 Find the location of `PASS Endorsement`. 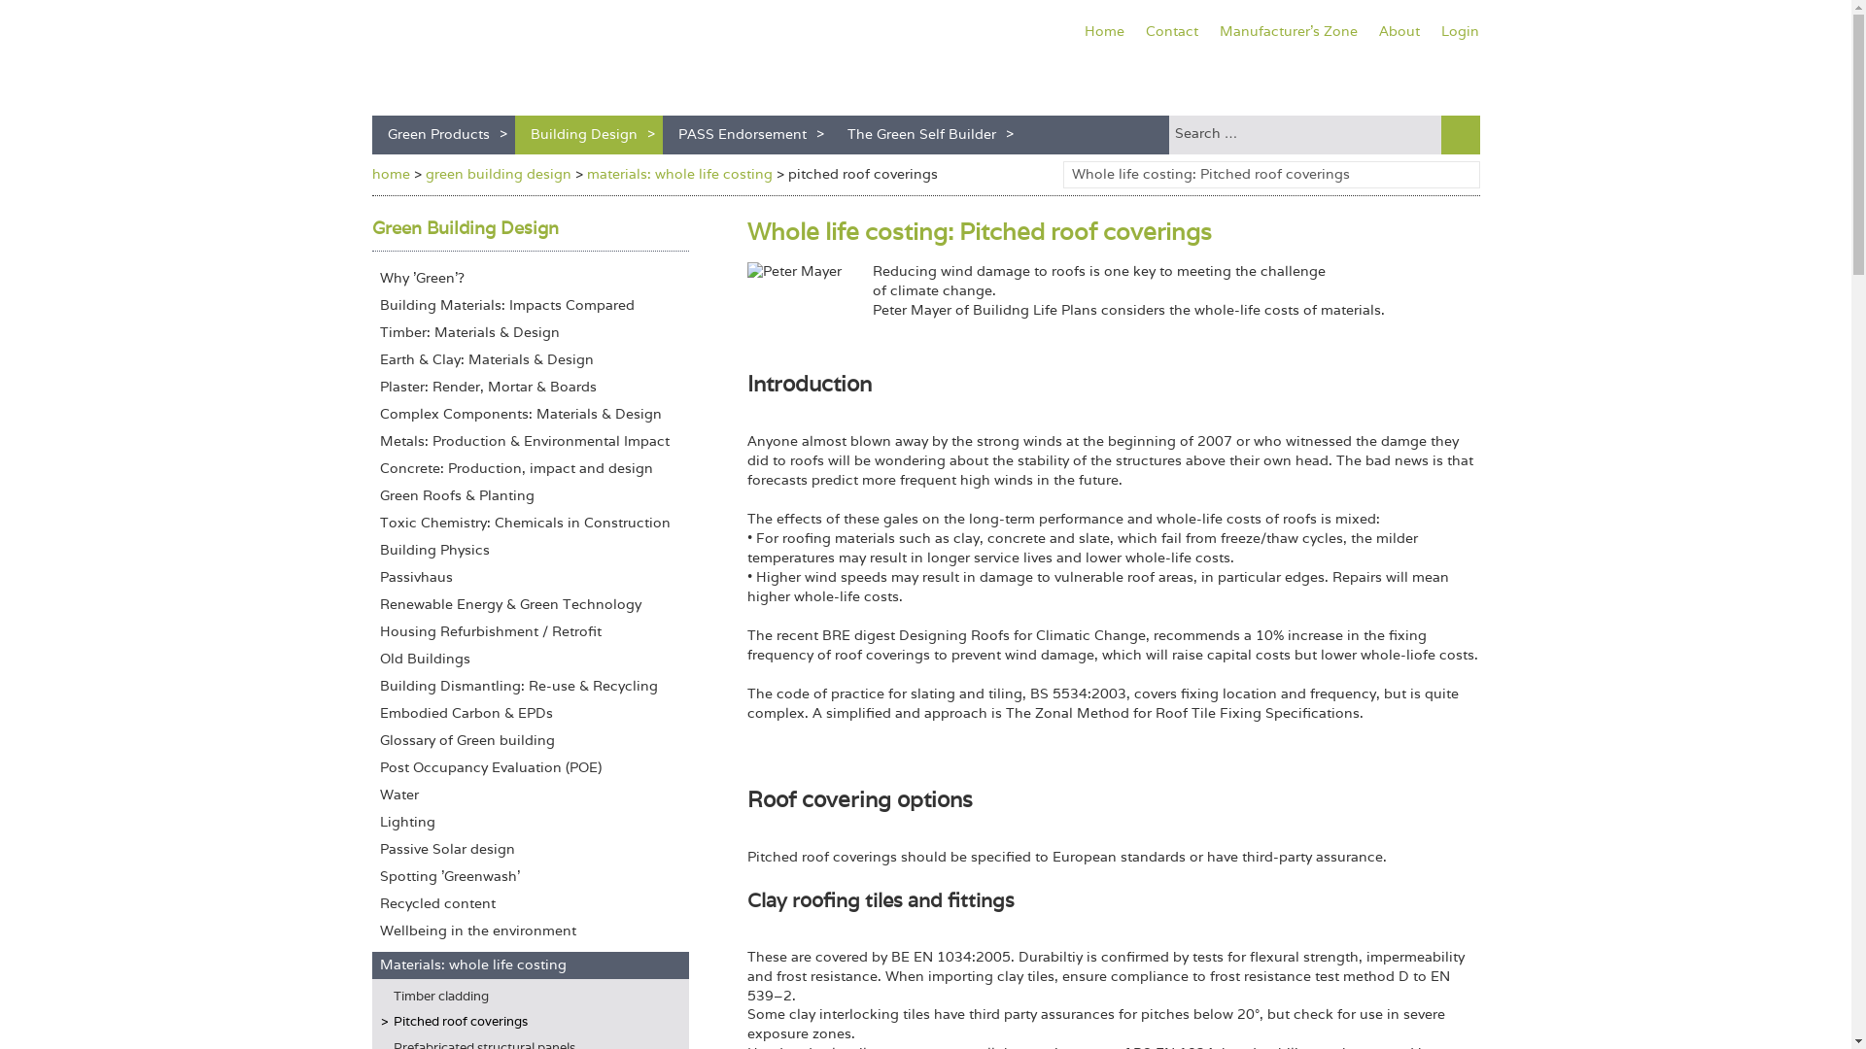

PASS Endorsement is located at coordinates (746, 134).